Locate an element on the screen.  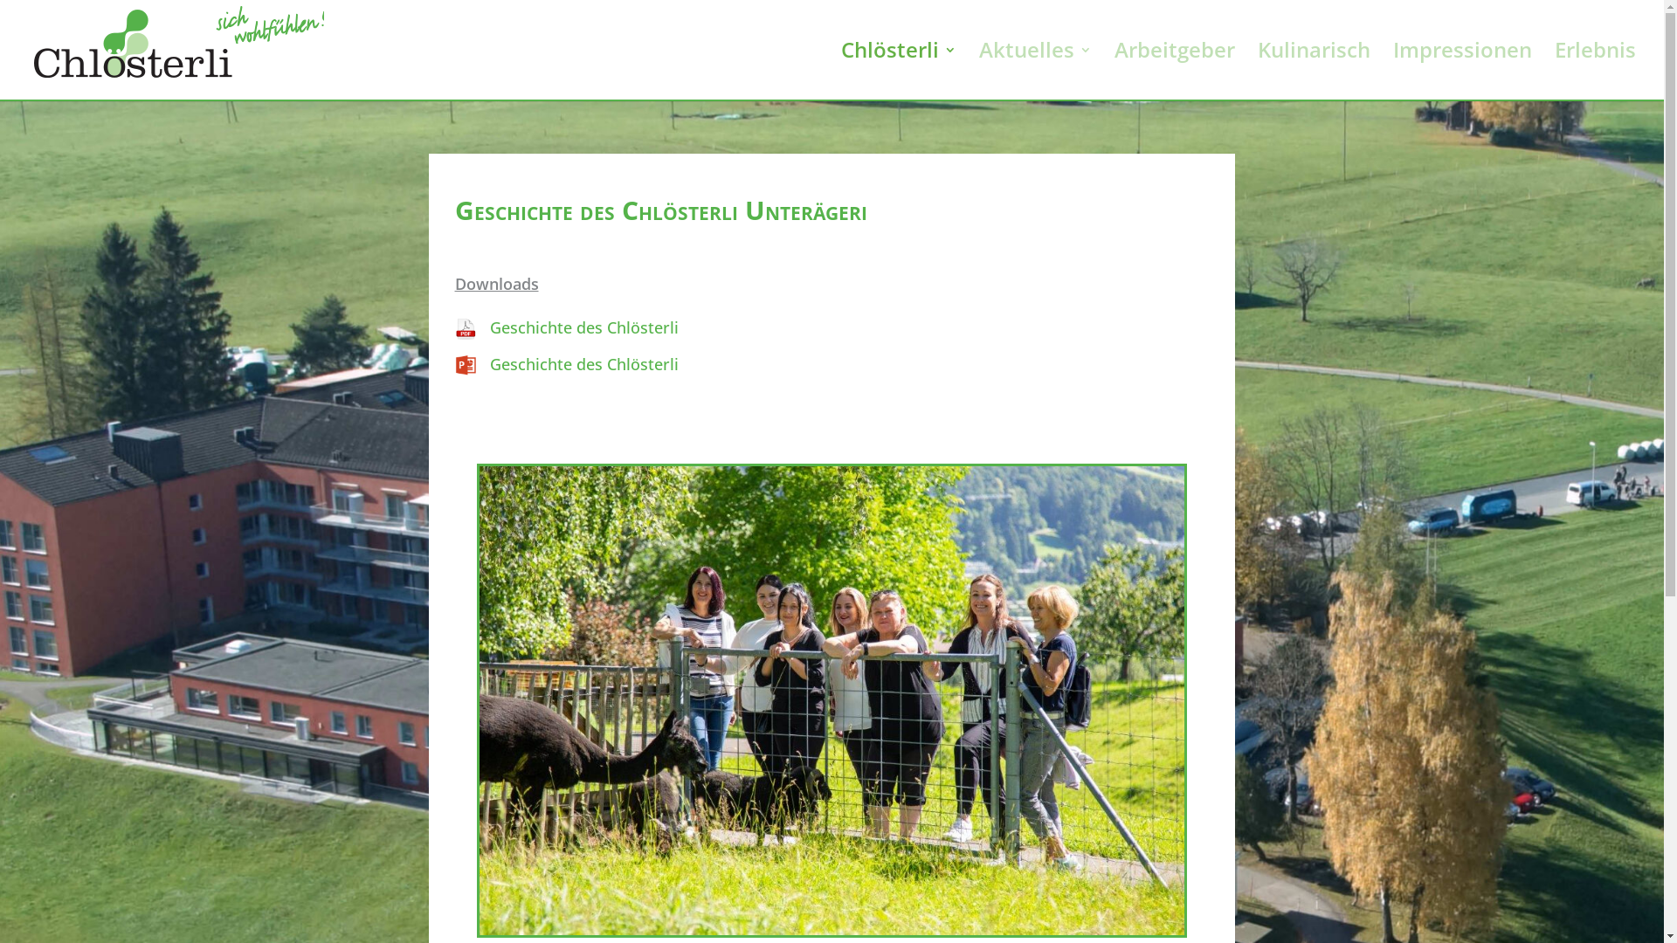
Arbeitgeber is located at coordinates (1175, 72).